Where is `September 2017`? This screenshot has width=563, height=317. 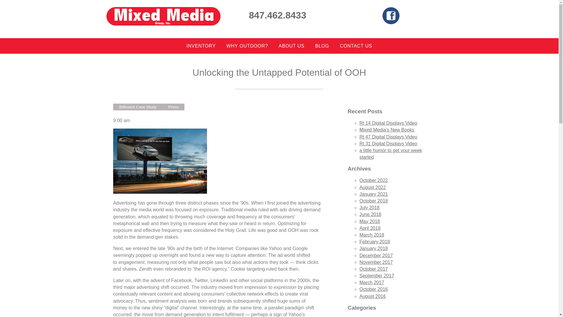
September 2017 is located at coordinates (377, 276).